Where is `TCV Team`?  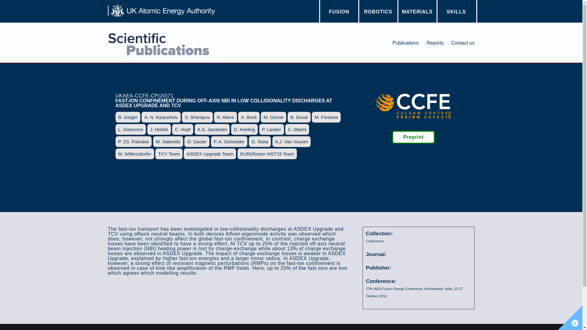
TCV Team is located at coordinates (169, 154).